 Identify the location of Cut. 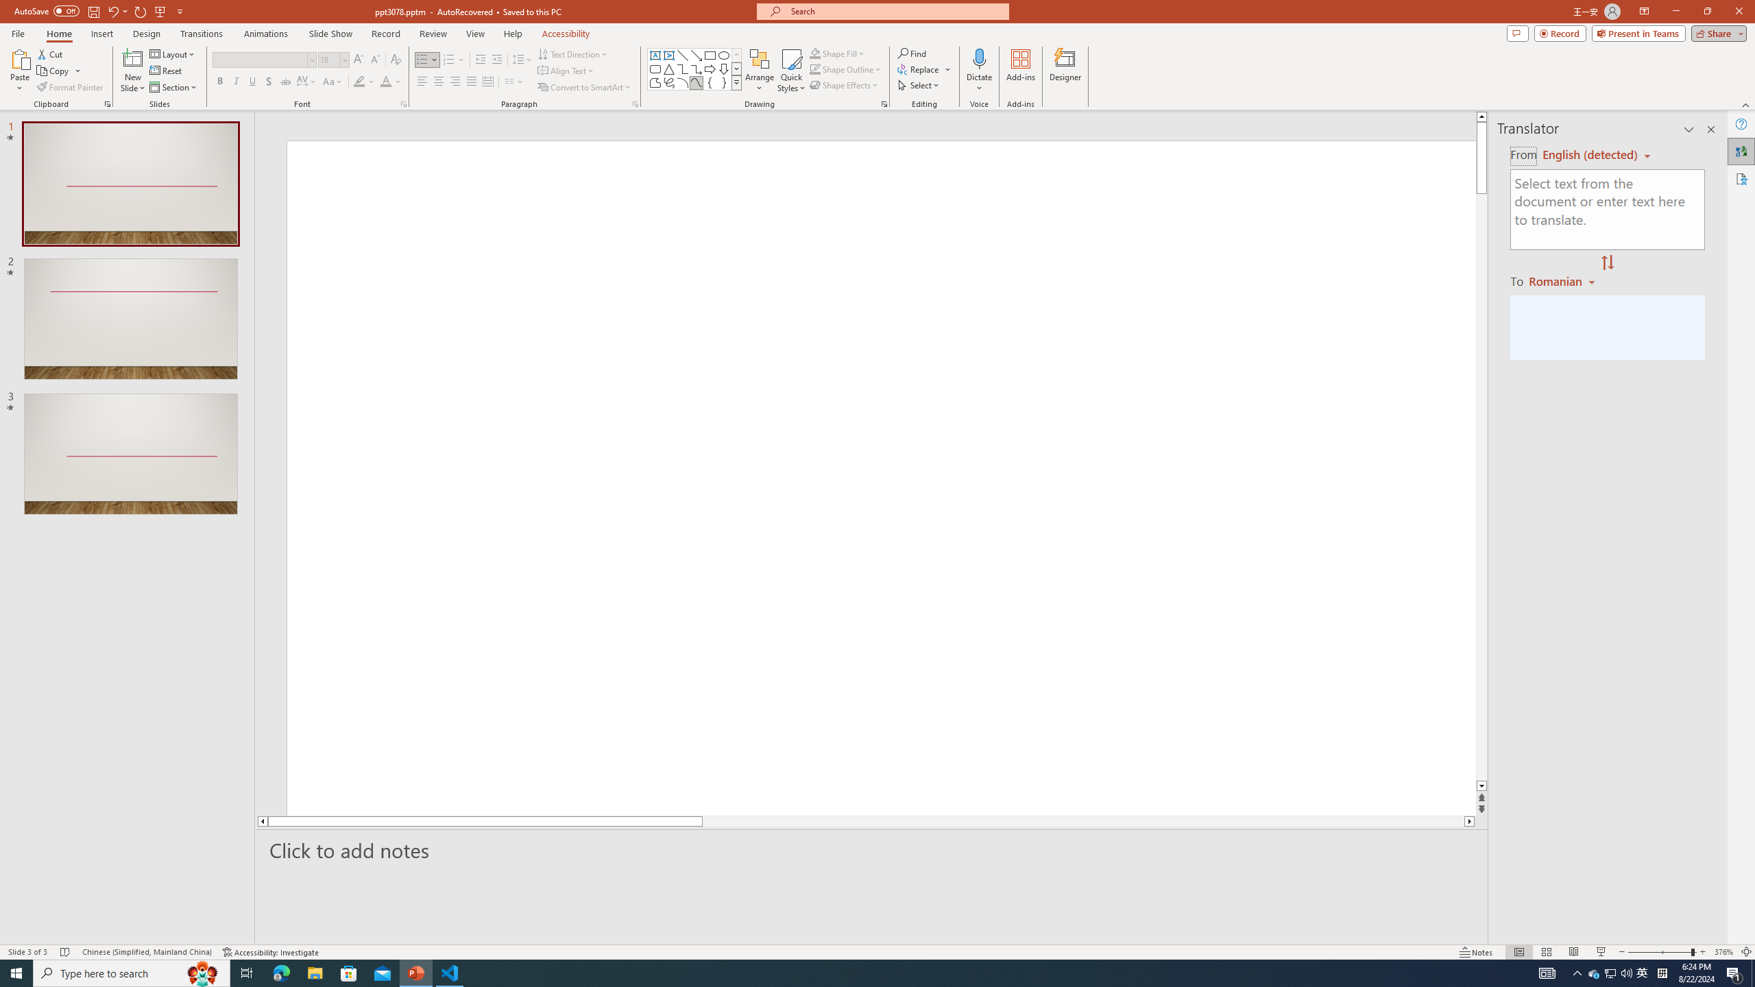
(51, 53).